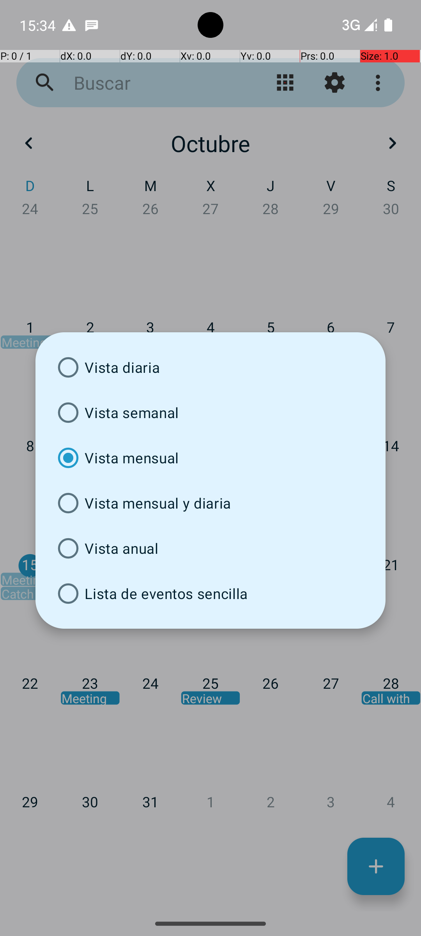 The height and width of the screenshot is (936, 421). Describe the element at coordinates (210, 503) in the screenshot. I see `Vista mensual y diaria` at that location.